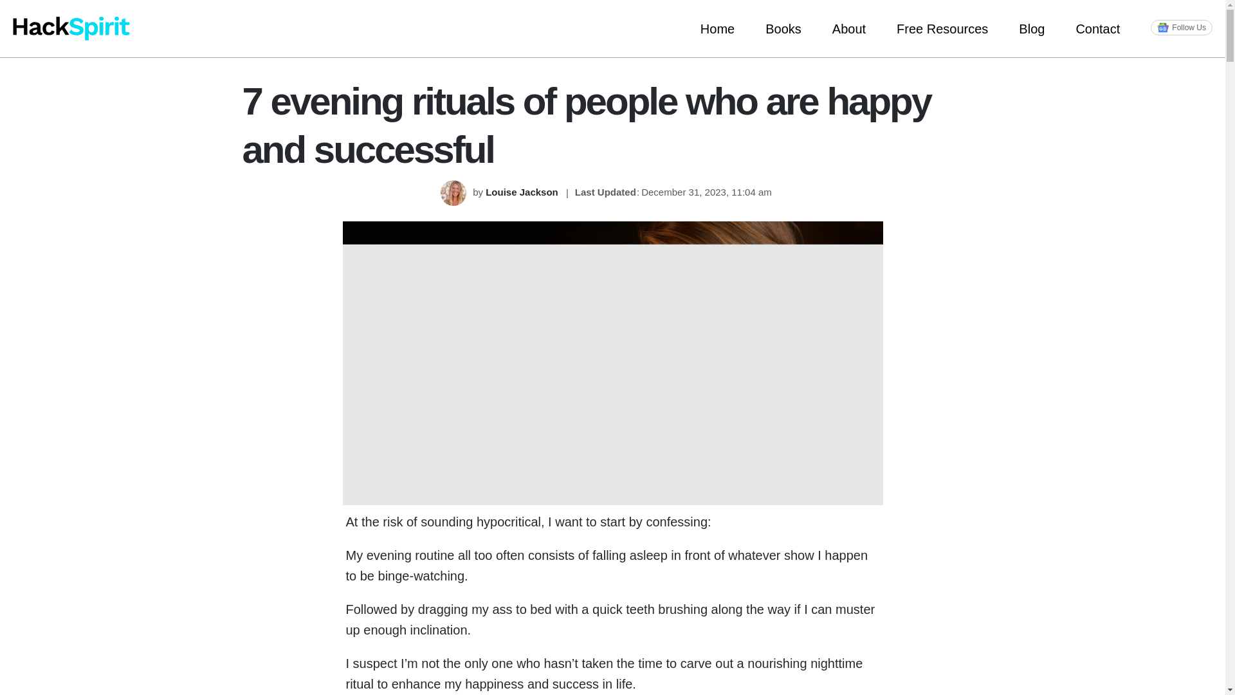 The height and width of the screenshot is (695, 1235). I want to click on Home, so click(717, 28).